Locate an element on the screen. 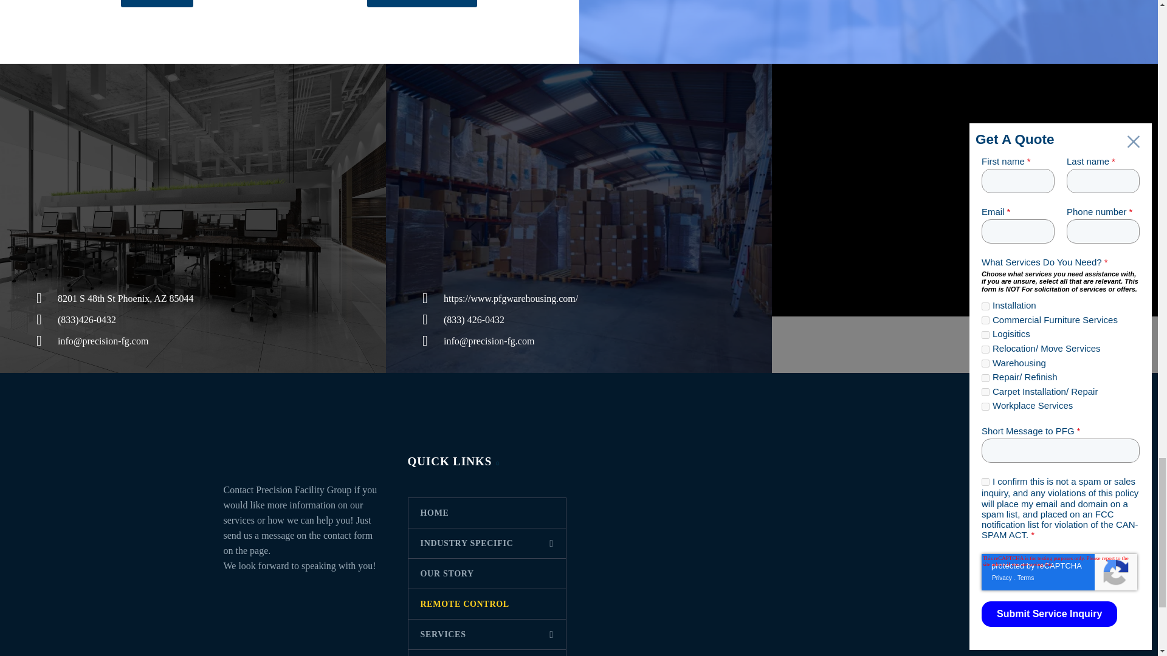 This screenshot has height=656, width=1167. OUR STORY is located at coordinates (487, 573).